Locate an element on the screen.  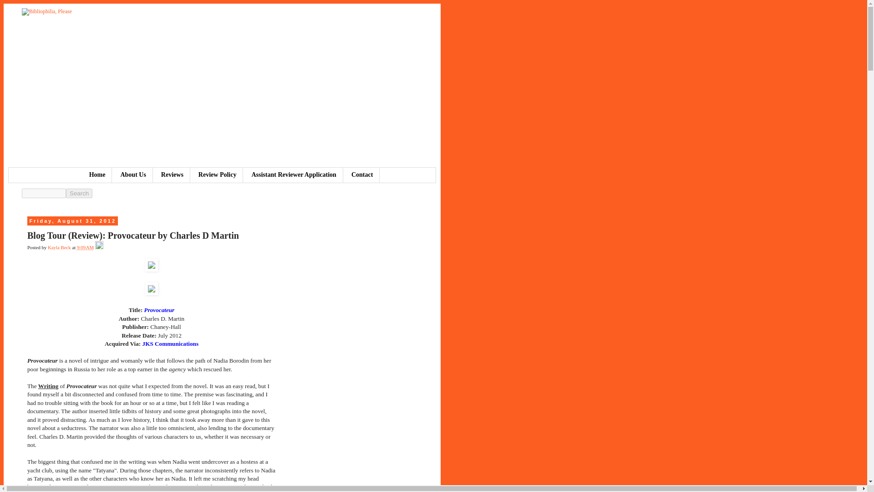
search is located at coordinates (79, 193).